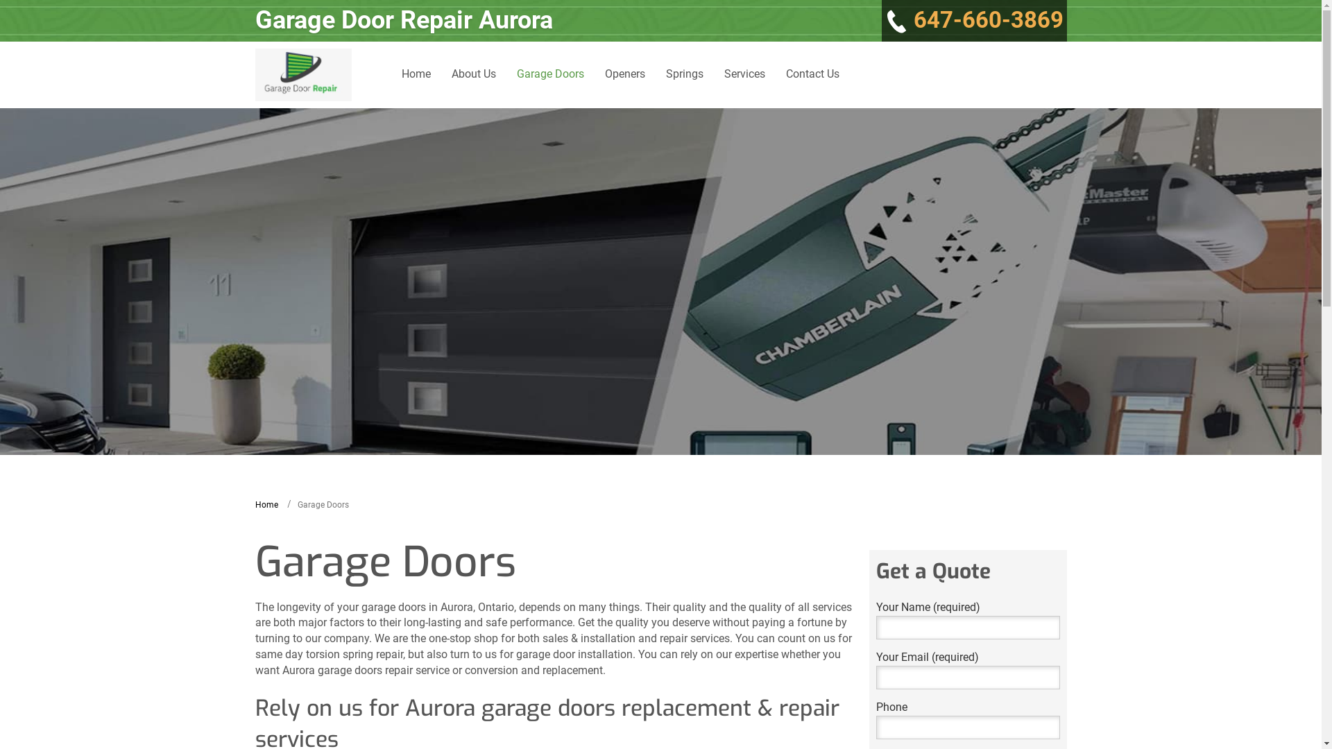 The image size is (1332, 749). I want to click on 647-660-3869, so click(974, 21).